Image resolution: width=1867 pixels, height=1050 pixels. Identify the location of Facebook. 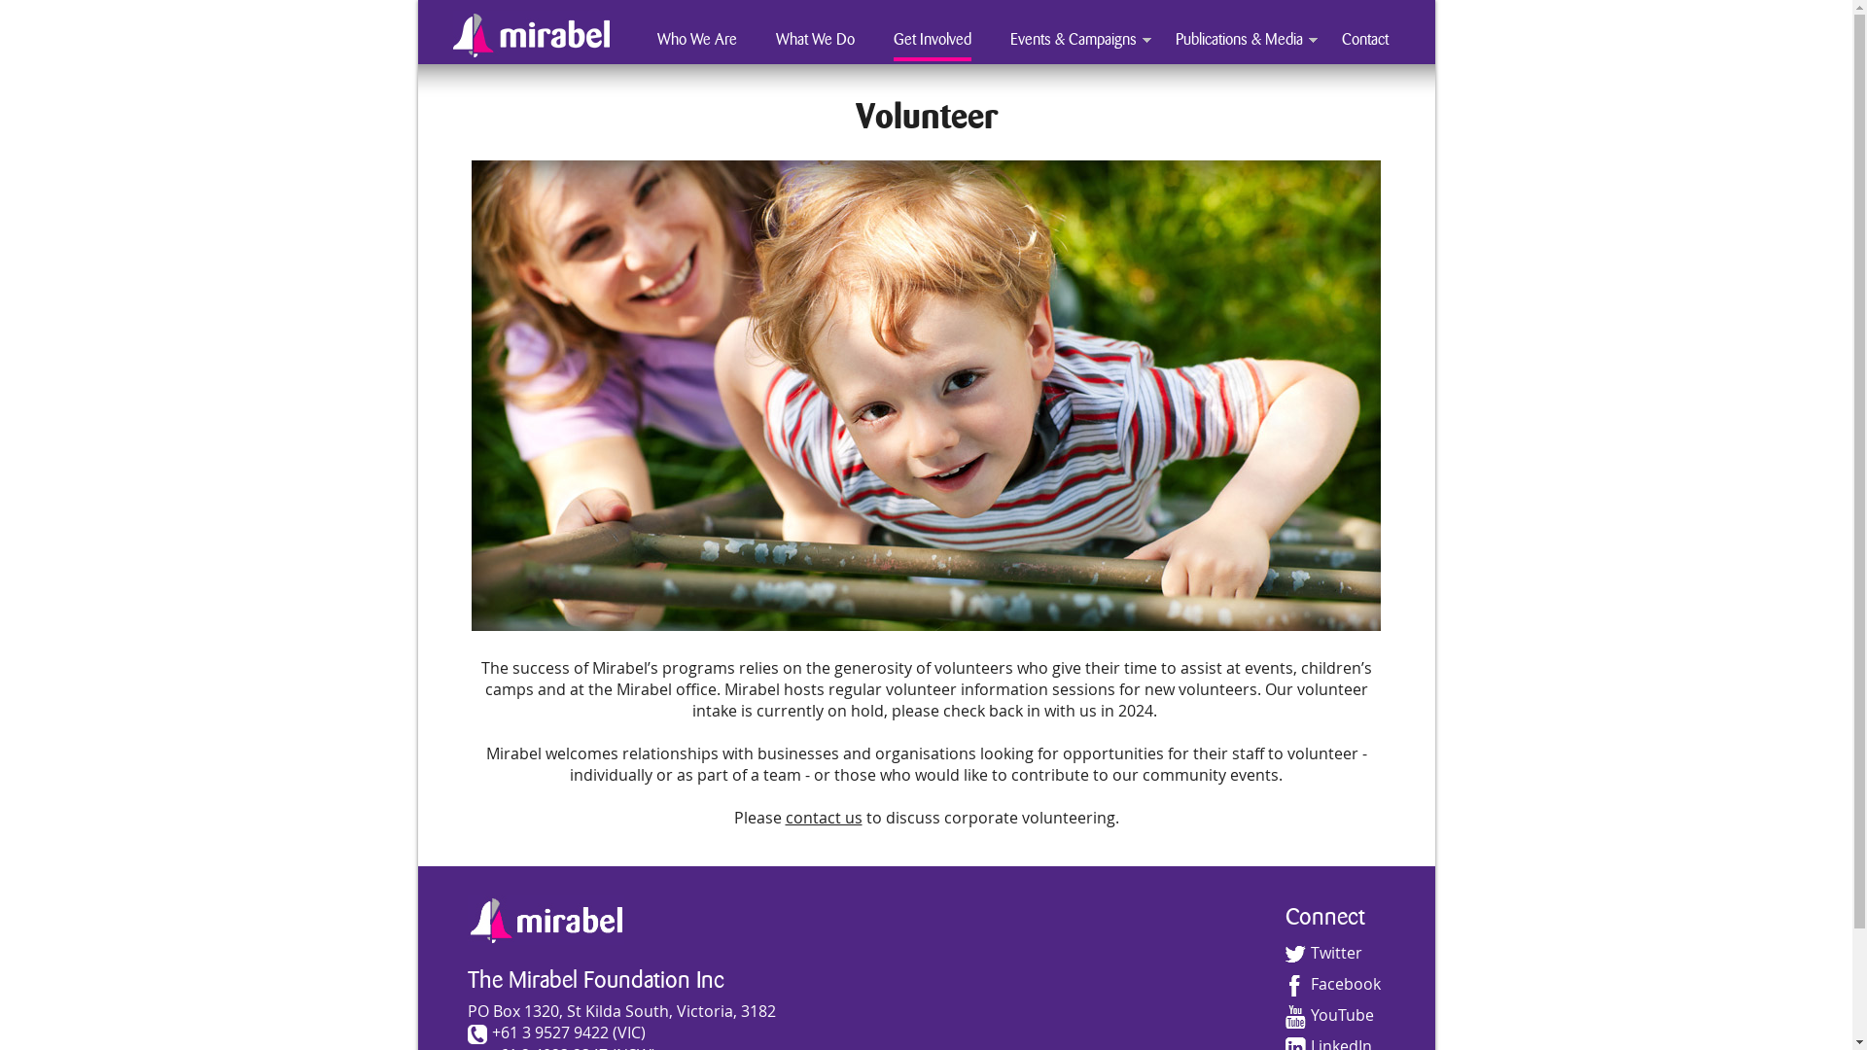
(1333, 984).